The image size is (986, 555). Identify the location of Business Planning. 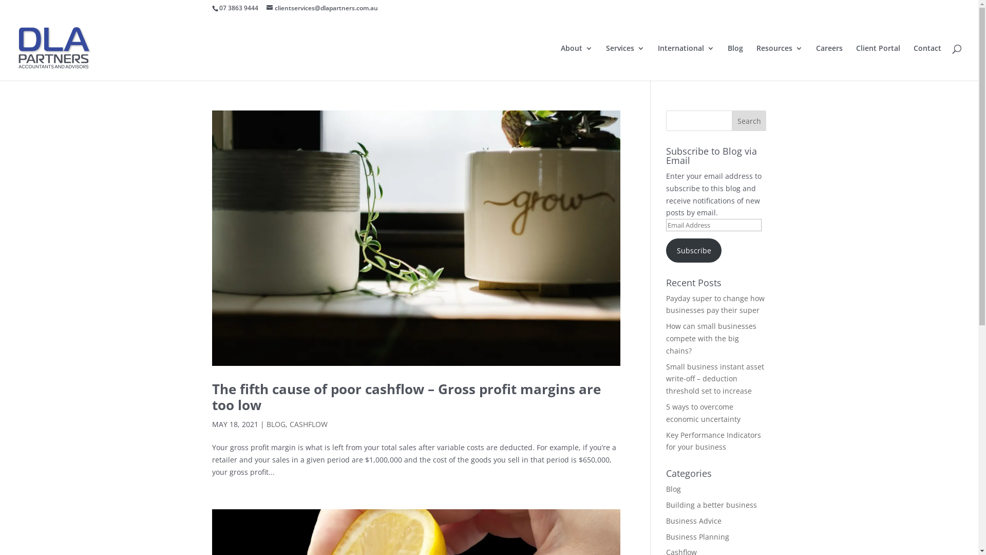
(697, 536).